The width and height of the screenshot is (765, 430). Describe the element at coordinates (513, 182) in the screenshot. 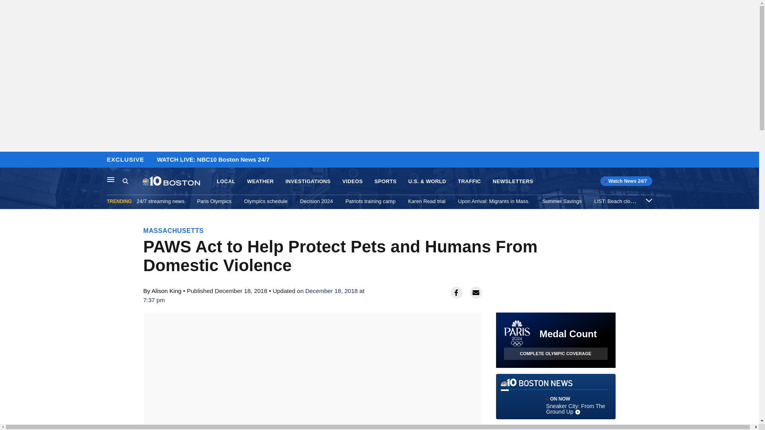

I see `NEWSLETTERS` at that location.